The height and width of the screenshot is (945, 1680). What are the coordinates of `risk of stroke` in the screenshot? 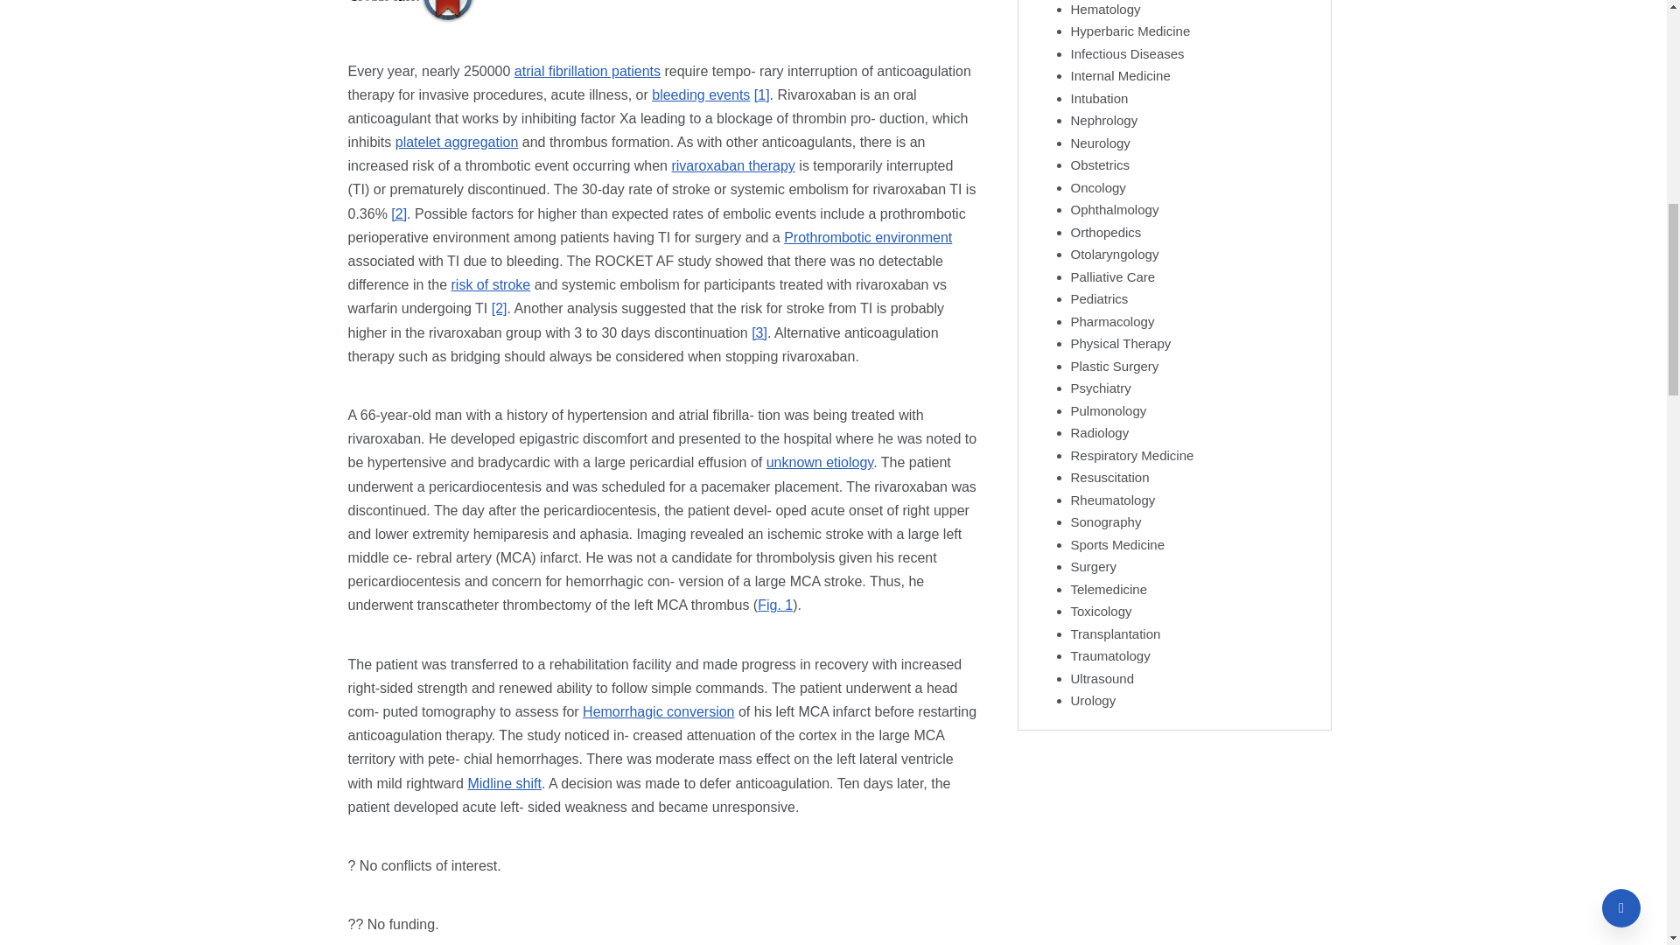 It's located at (491, 284).